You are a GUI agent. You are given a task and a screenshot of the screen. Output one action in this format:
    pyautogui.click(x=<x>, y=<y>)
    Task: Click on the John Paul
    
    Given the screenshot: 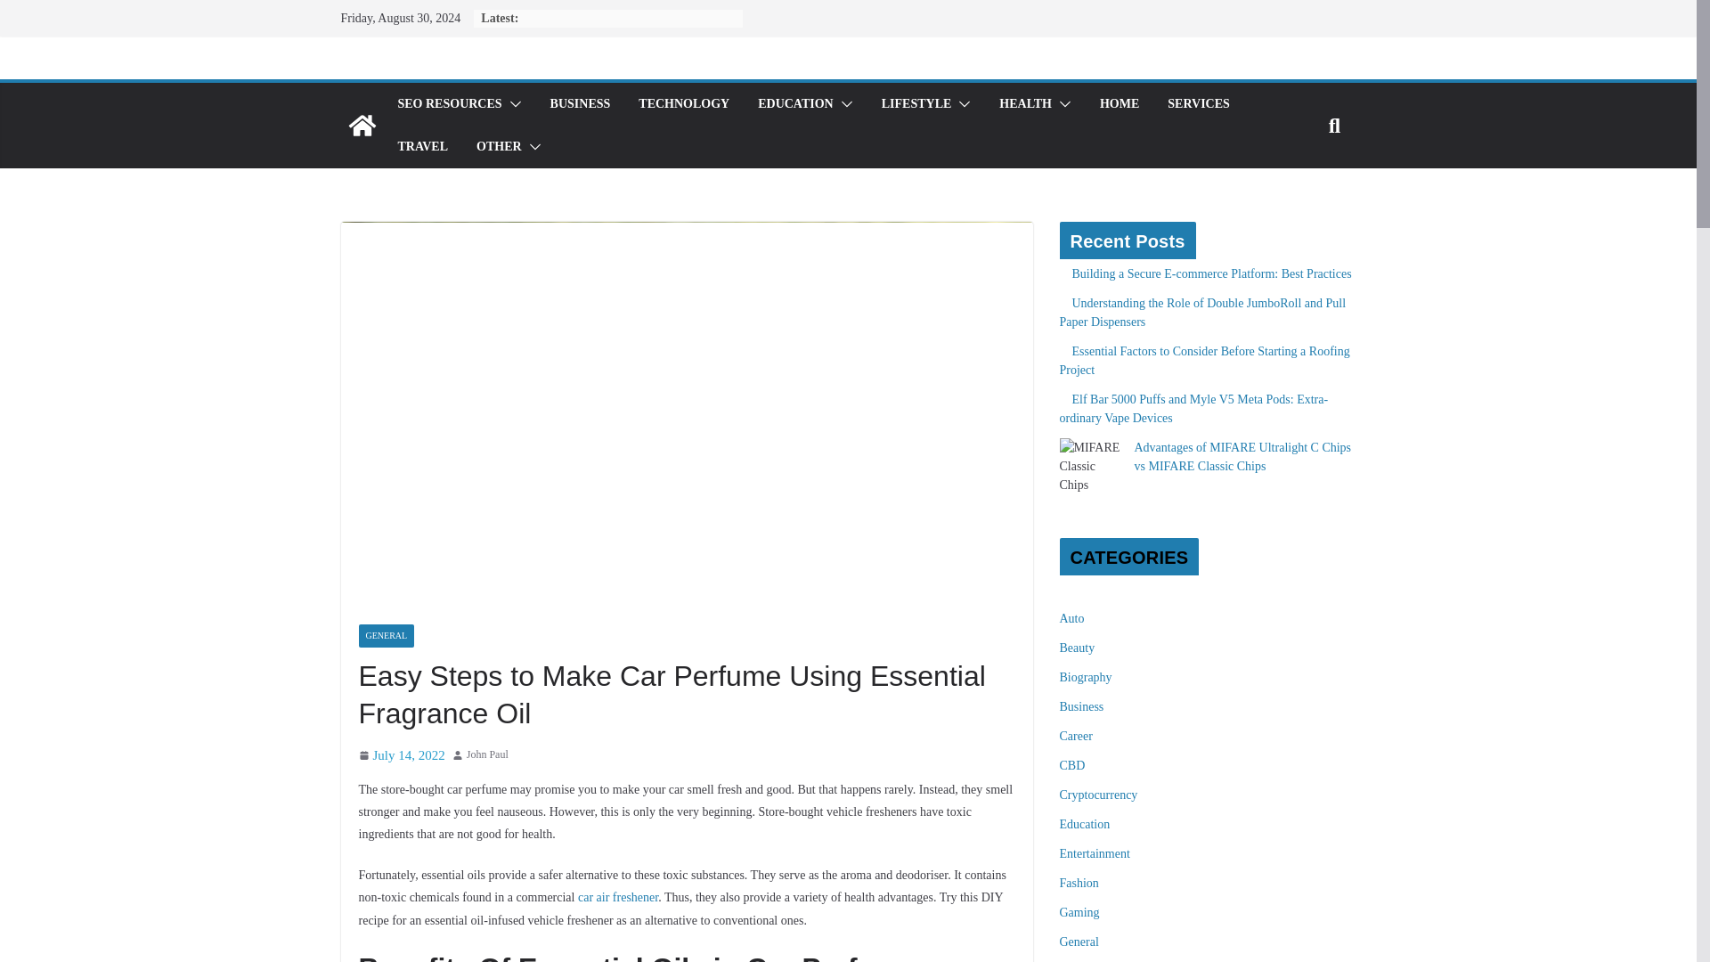 What is the action you would take?
    pyautogui.click(x=487, y=755)
    